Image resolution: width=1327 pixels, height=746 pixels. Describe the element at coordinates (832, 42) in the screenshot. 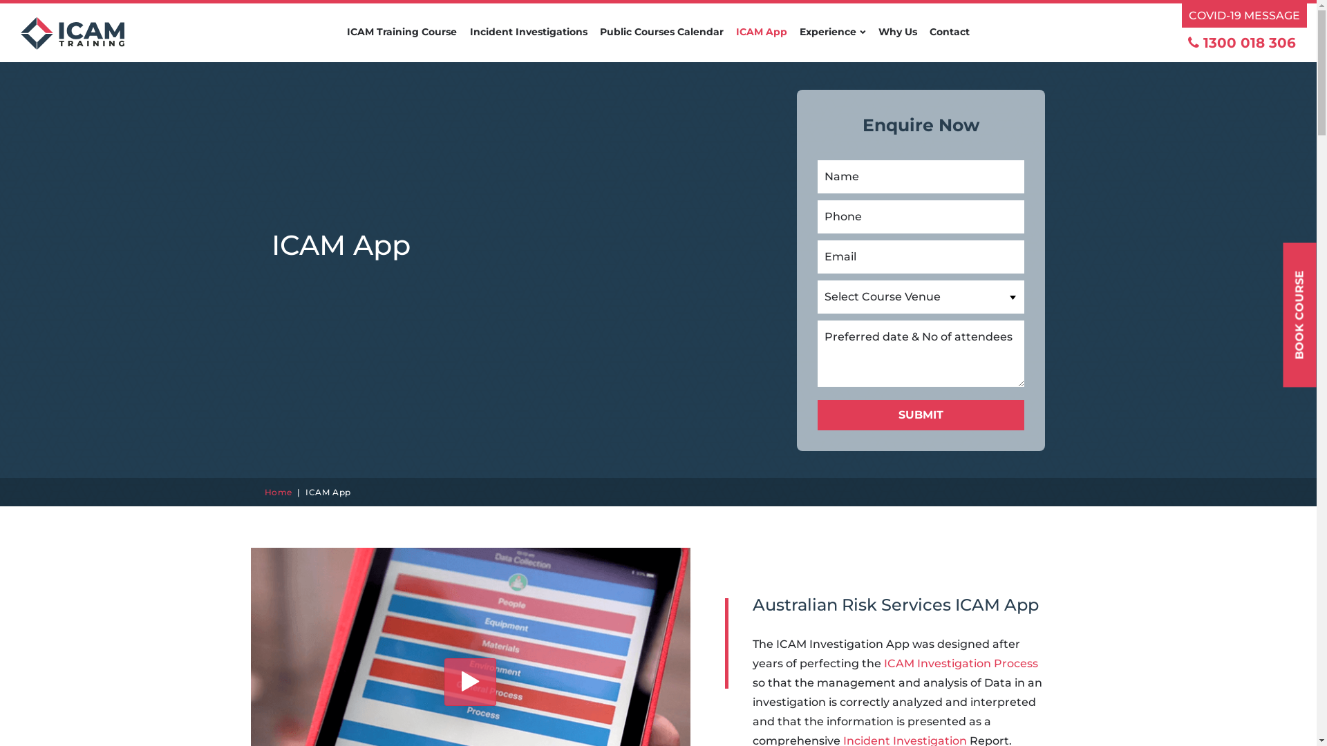

I see `Experience` at that location.